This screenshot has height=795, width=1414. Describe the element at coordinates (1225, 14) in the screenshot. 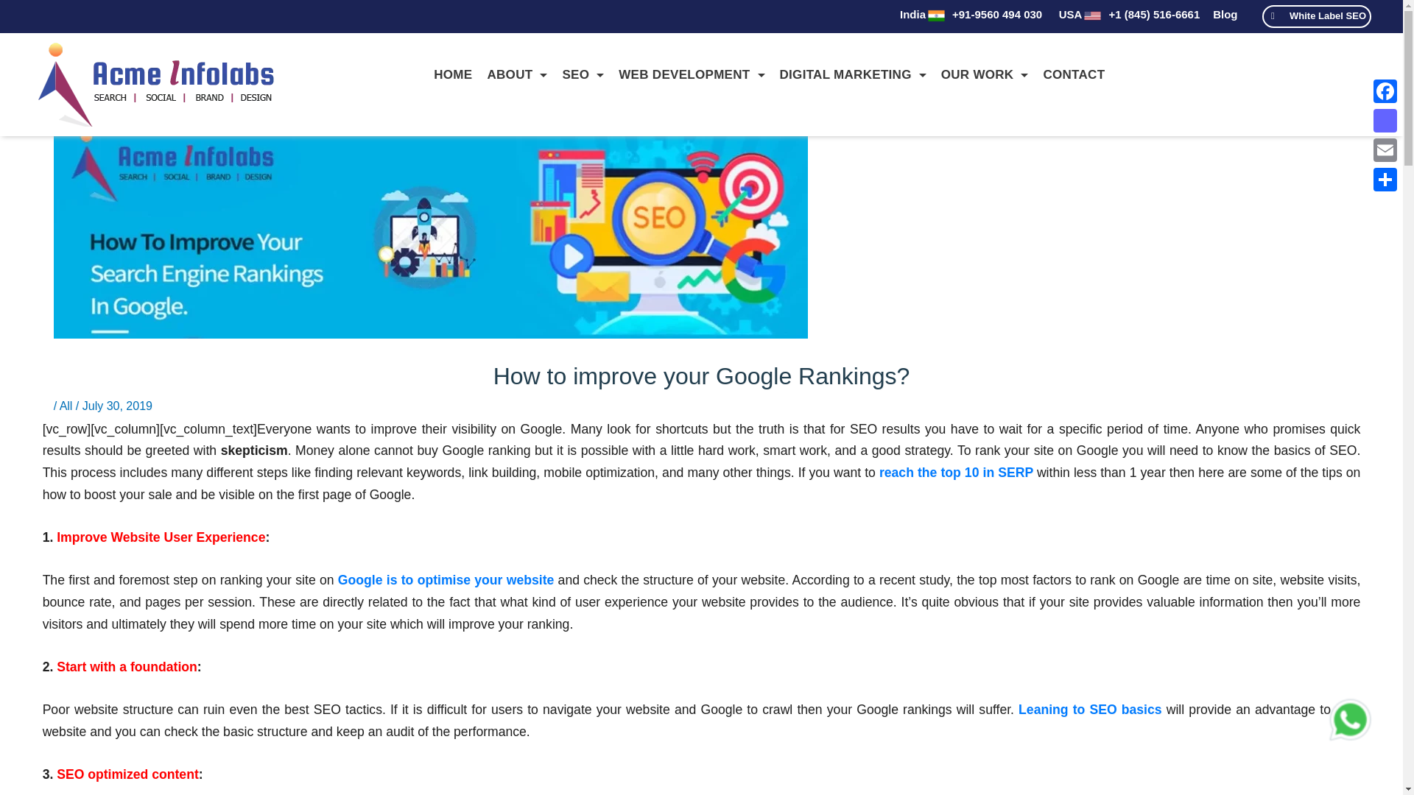

I see `Our Latest Blog Posts` at that location.